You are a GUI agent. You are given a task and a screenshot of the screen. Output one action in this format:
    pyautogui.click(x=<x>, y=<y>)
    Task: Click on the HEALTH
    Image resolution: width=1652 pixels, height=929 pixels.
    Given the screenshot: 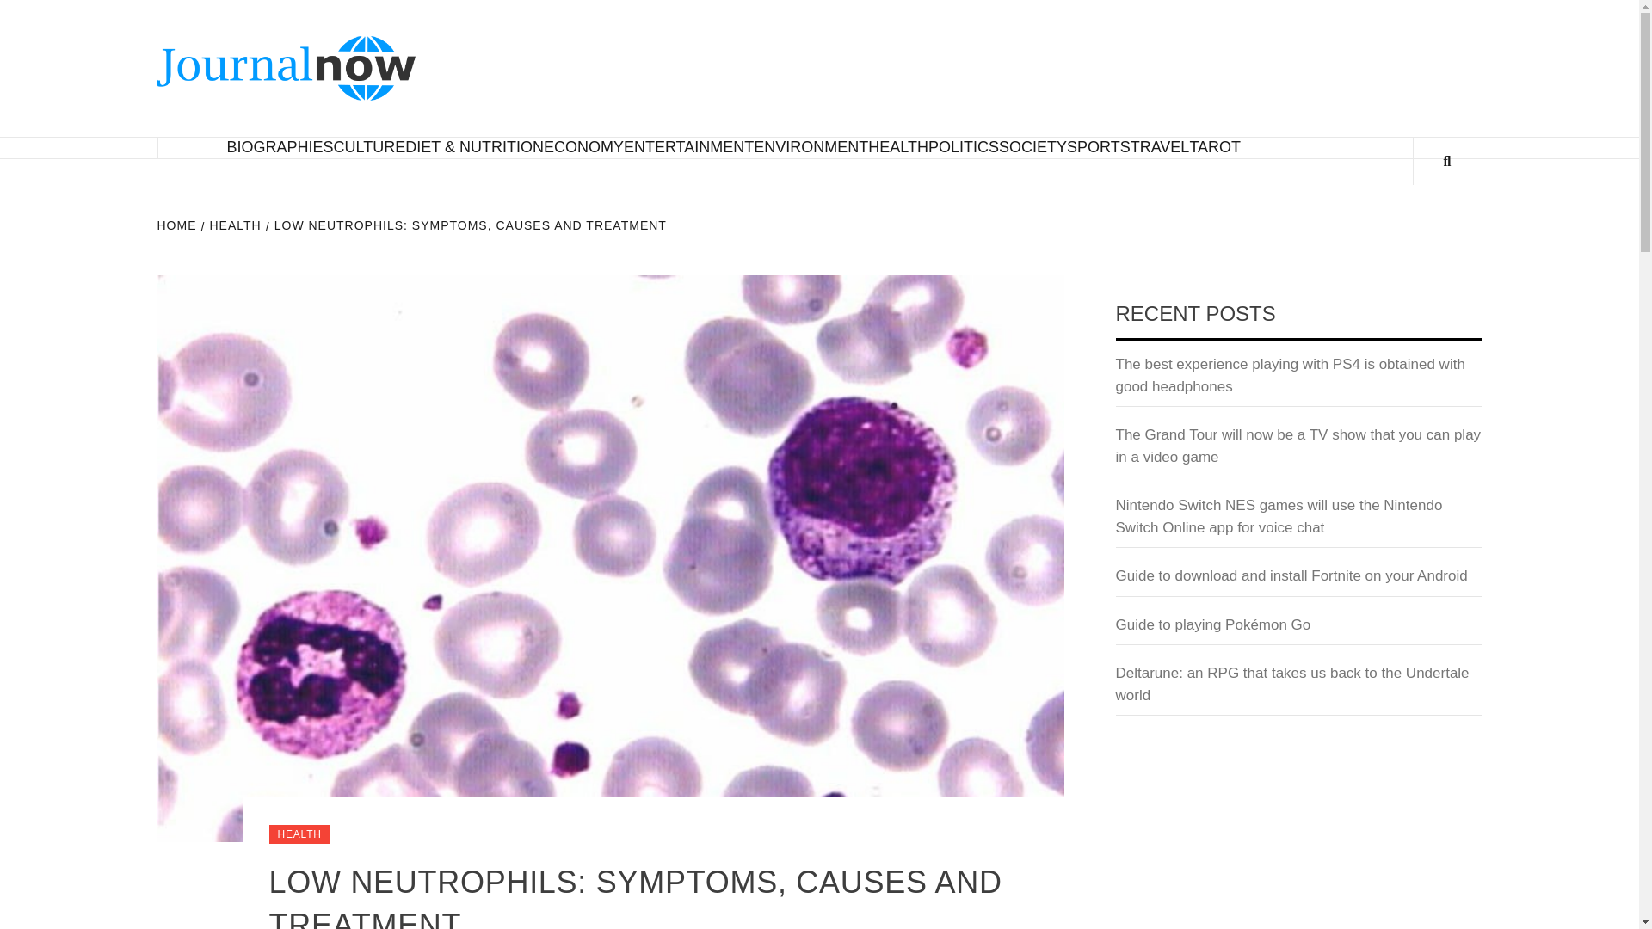 What is the action you would take?
    pyautogui.click(x=234, y=225)
    